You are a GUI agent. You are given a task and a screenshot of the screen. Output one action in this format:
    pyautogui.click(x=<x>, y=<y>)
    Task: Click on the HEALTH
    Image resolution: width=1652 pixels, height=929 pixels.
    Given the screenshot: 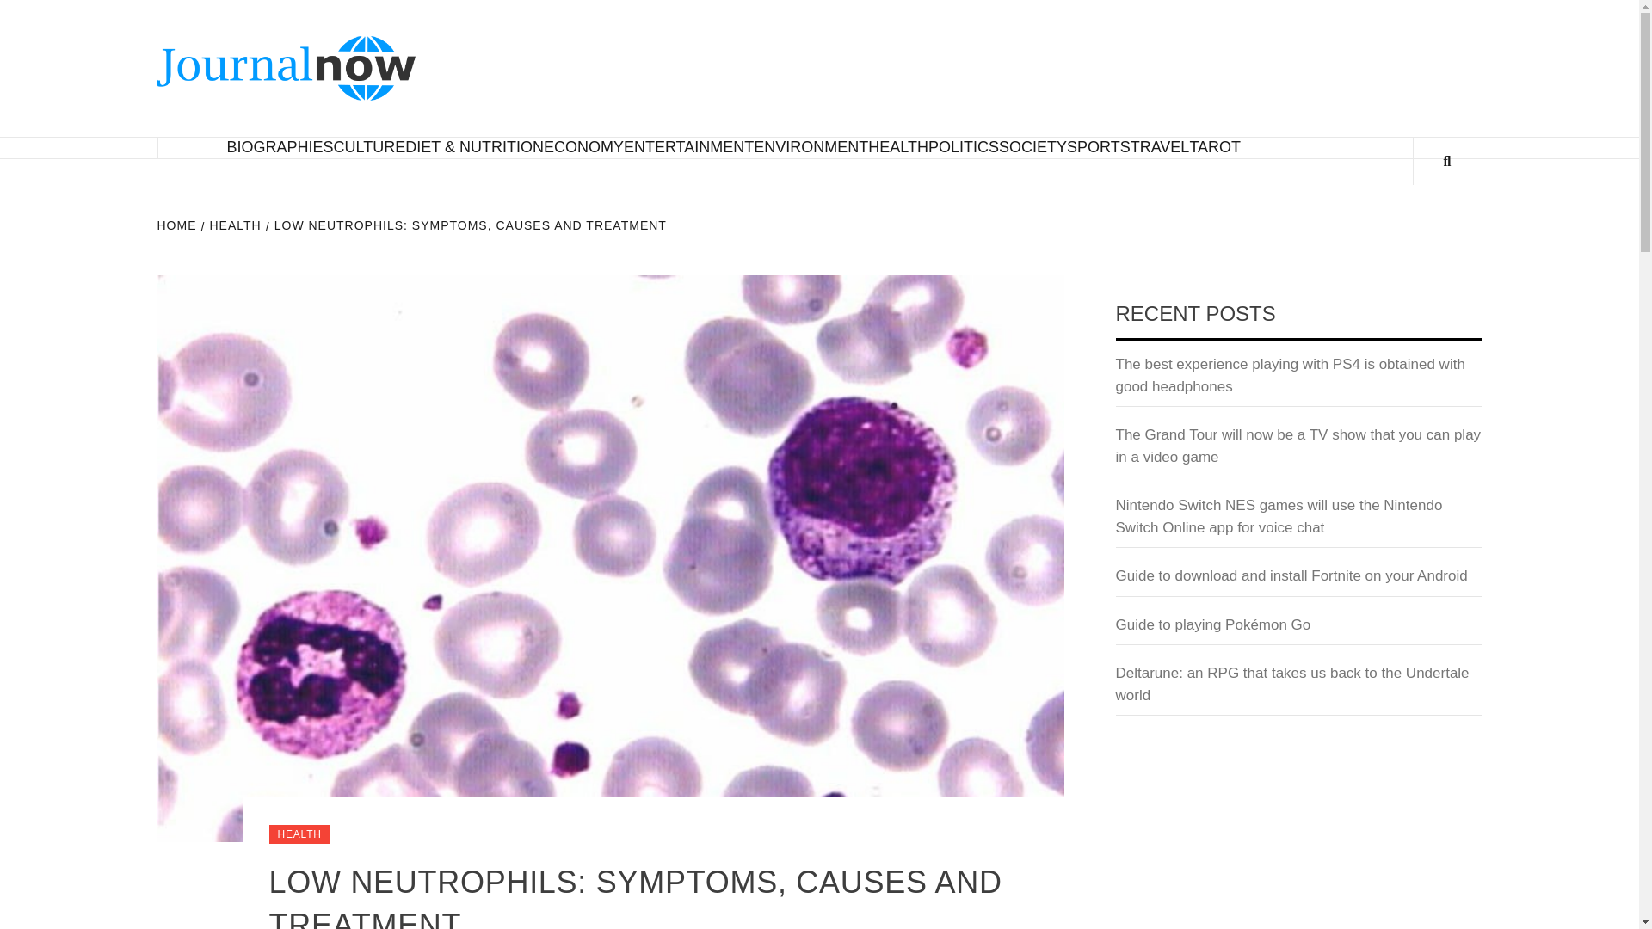 What is the action you would take?
    pyautogui.click(x=234, y=225)
    